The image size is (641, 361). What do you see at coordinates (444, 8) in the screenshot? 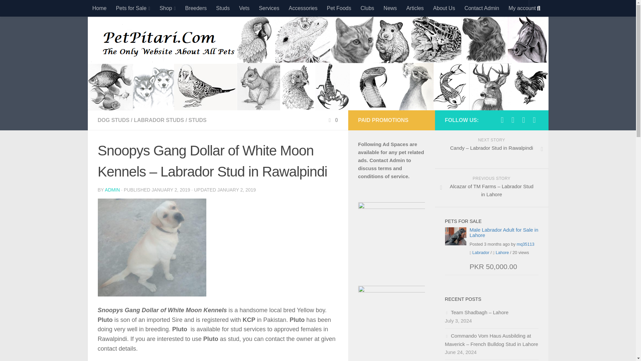
I see `About Us` at bounding box center [444, 8].